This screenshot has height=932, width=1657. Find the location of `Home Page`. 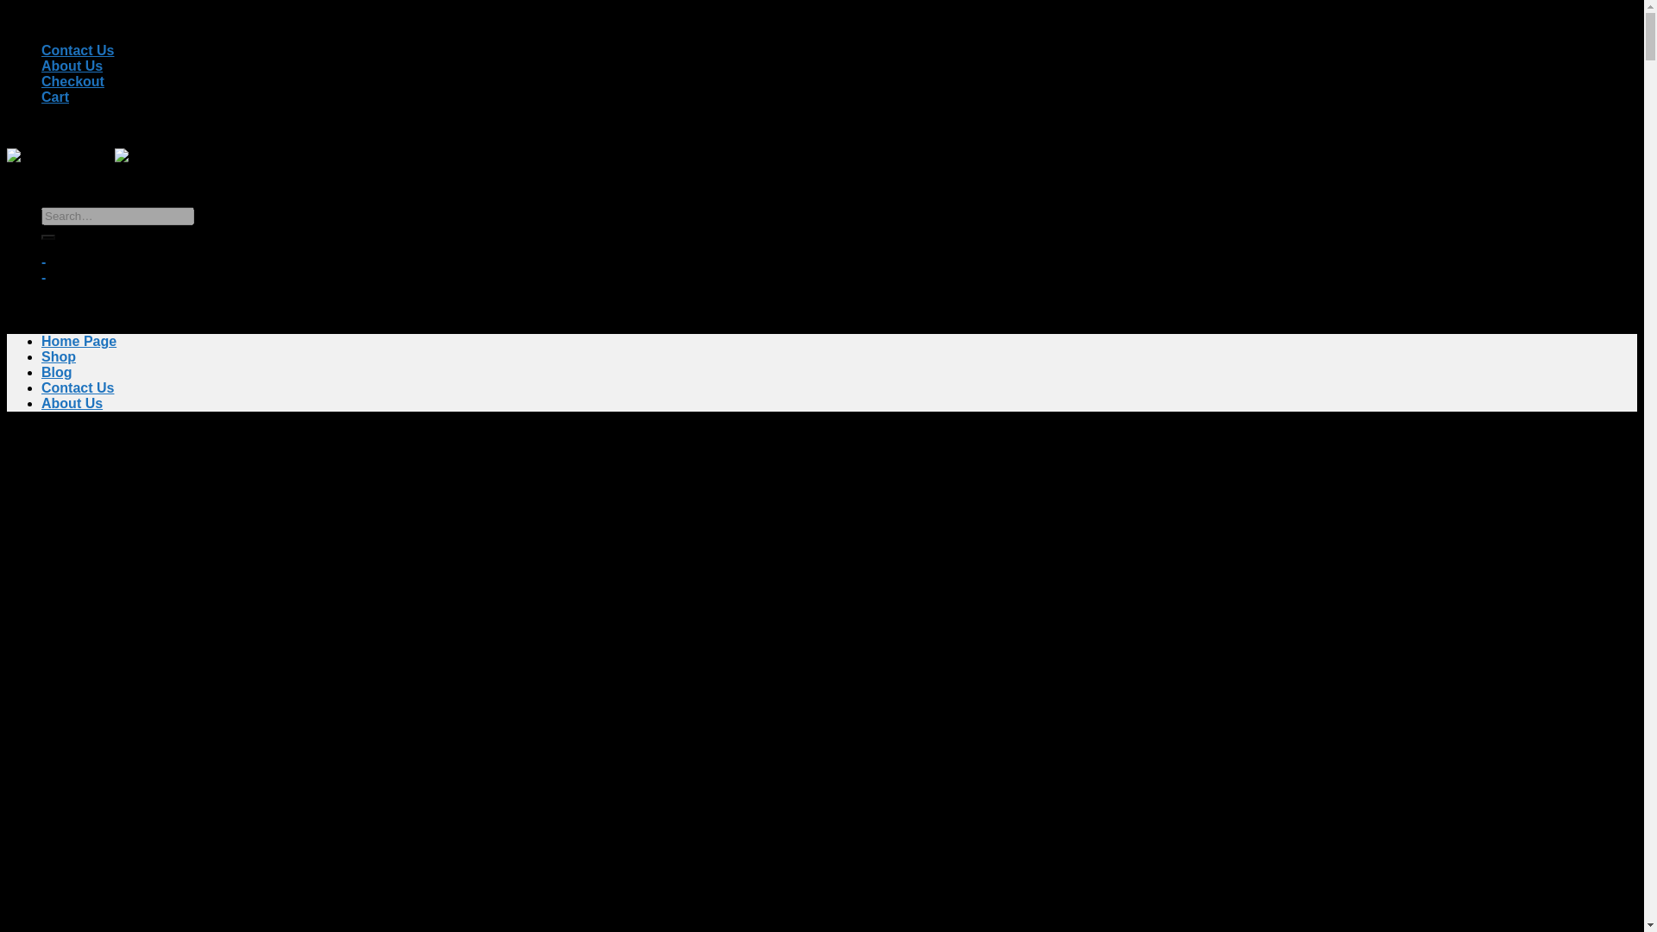

Home Page is located at coordinates (79, 340).